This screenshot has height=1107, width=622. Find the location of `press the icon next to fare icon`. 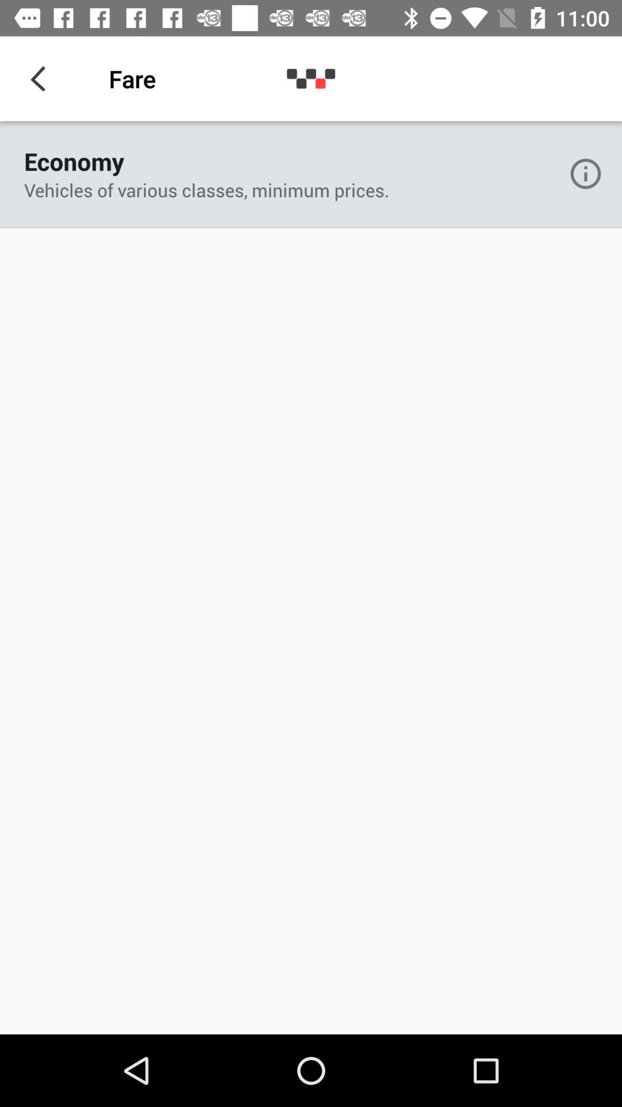

press the icon next to fare icon is located at coordinates (42, 78).